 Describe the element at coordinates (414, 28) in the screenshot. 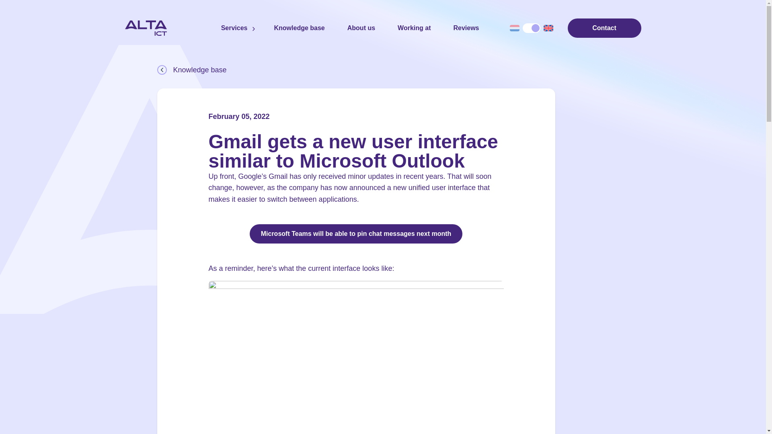

I see `Working at` at that location.